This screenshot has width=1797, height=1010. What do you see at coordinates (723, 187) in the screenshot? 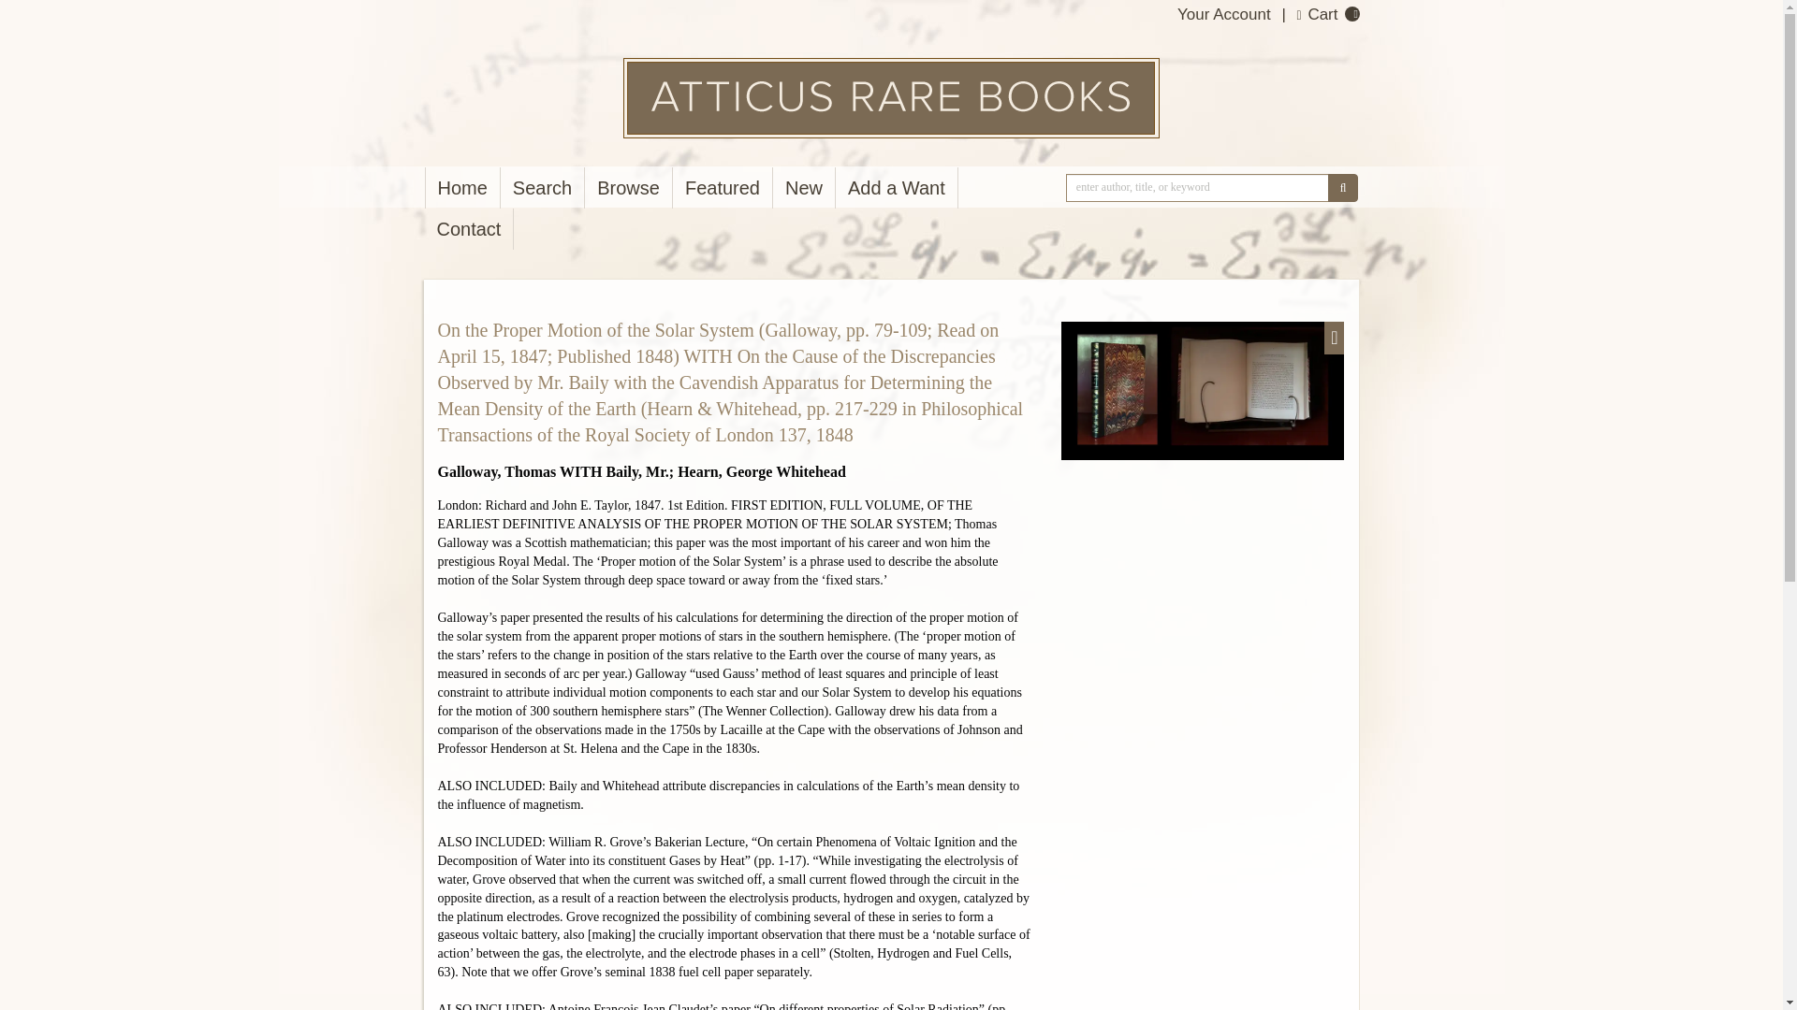
I see `Featured` at bounding box center [723, 187].